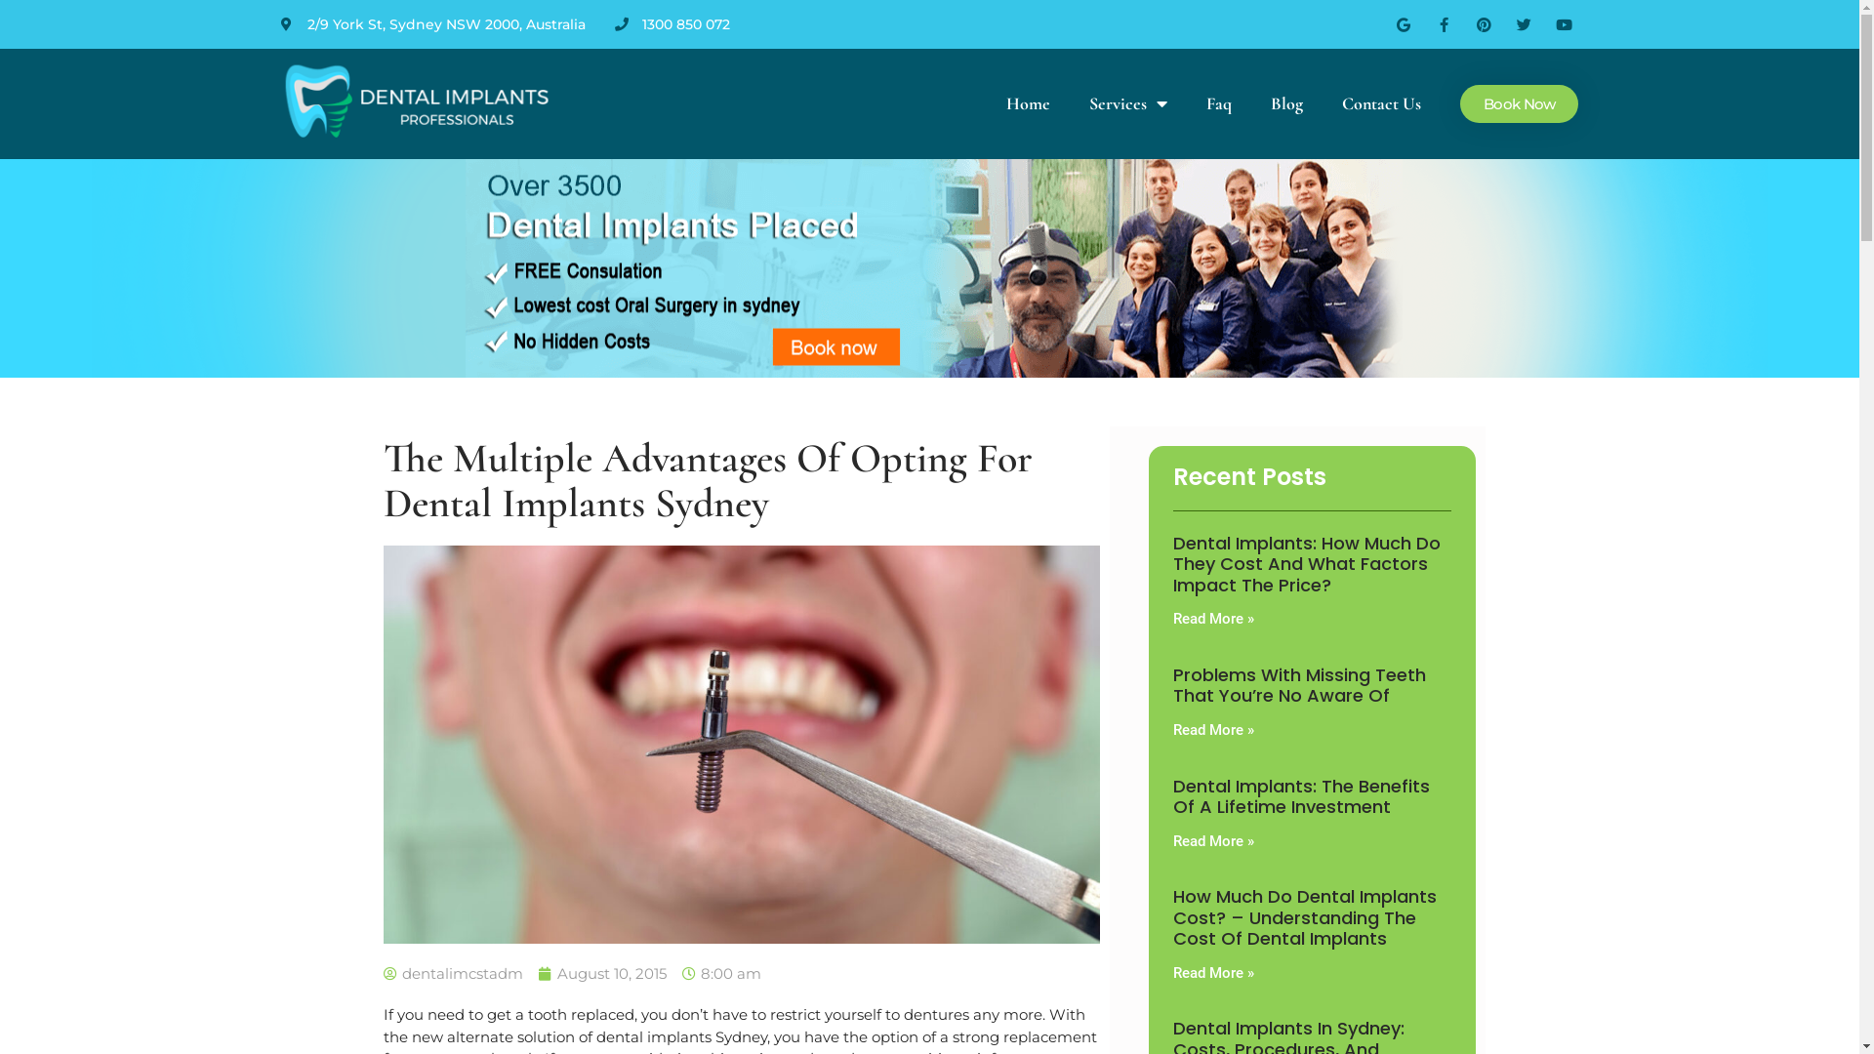 The image size is (1874, 1054). What do you see at coordinates (1128, 103) in the screenshot?
I see `Services` at bounding box center [1128, 103].